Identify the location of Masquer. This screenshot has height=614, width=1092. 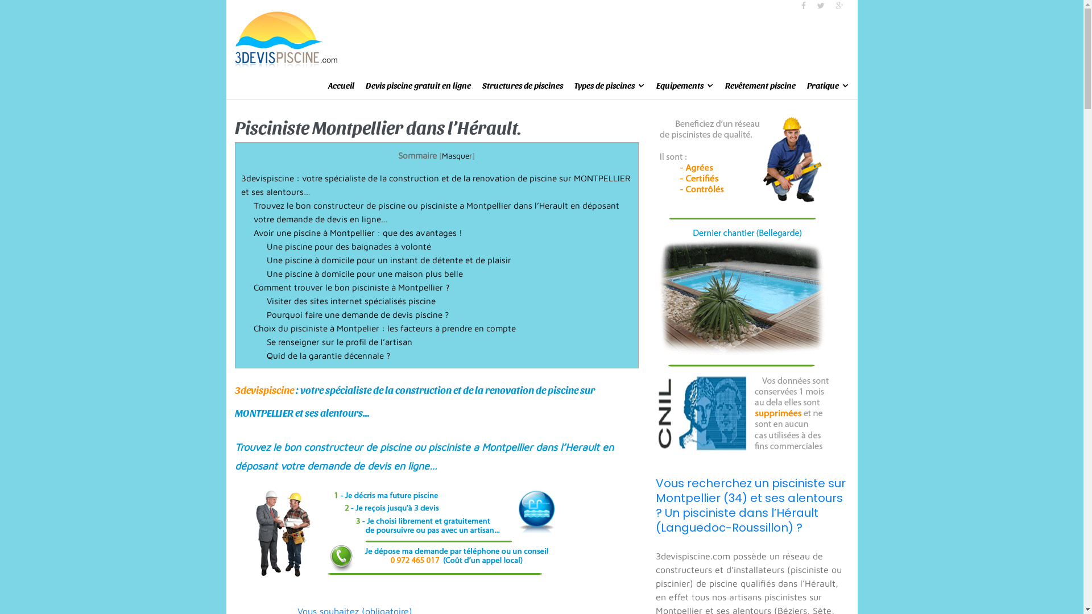
(457, 156).